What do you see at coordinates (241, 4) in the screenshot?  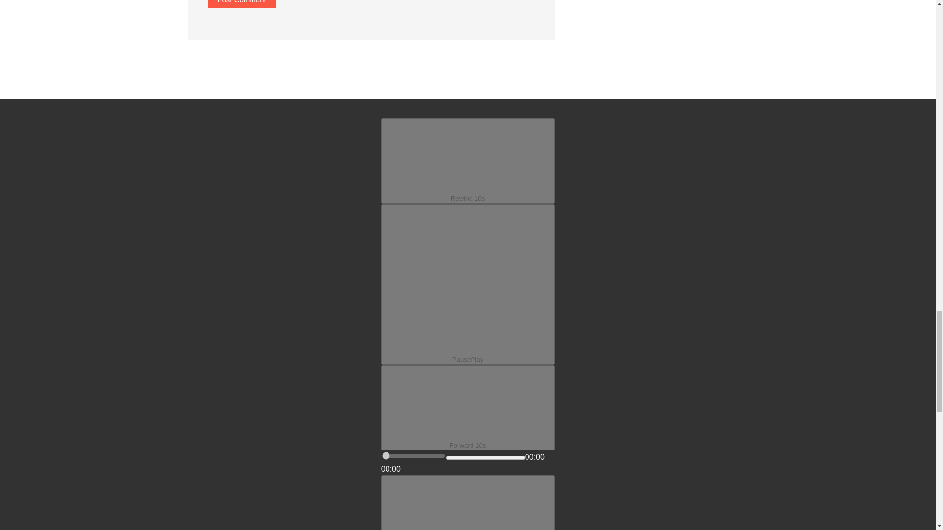 I see `Post Comment` at bounding box center [241, 4].